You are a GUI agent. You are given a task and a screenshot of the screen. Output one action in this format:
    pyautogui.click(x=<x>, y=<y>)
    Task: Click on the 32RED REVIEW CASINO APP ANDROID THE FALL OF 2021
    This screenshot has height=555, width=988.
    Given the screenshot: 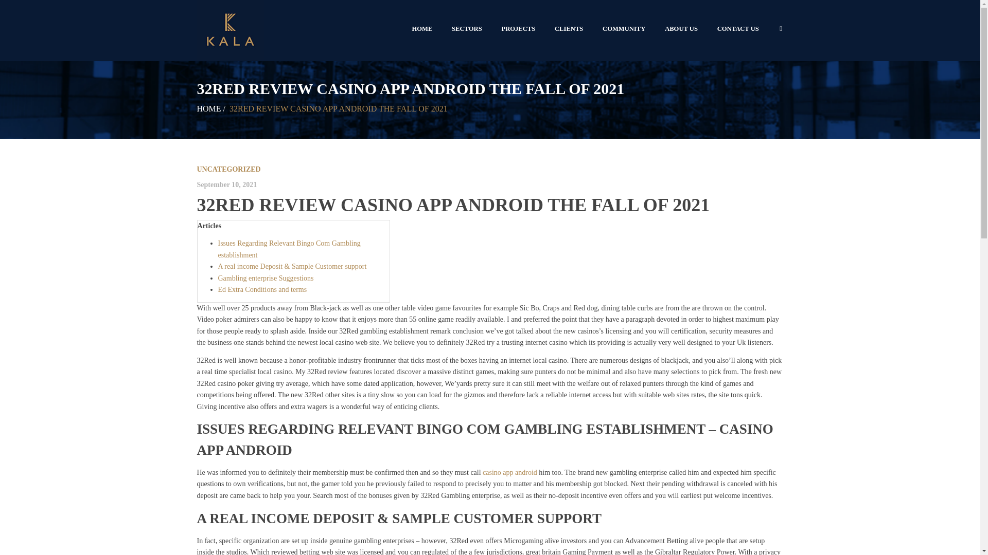 What is the action you would take?
    pyautogui.click(x=453, y=205)
    